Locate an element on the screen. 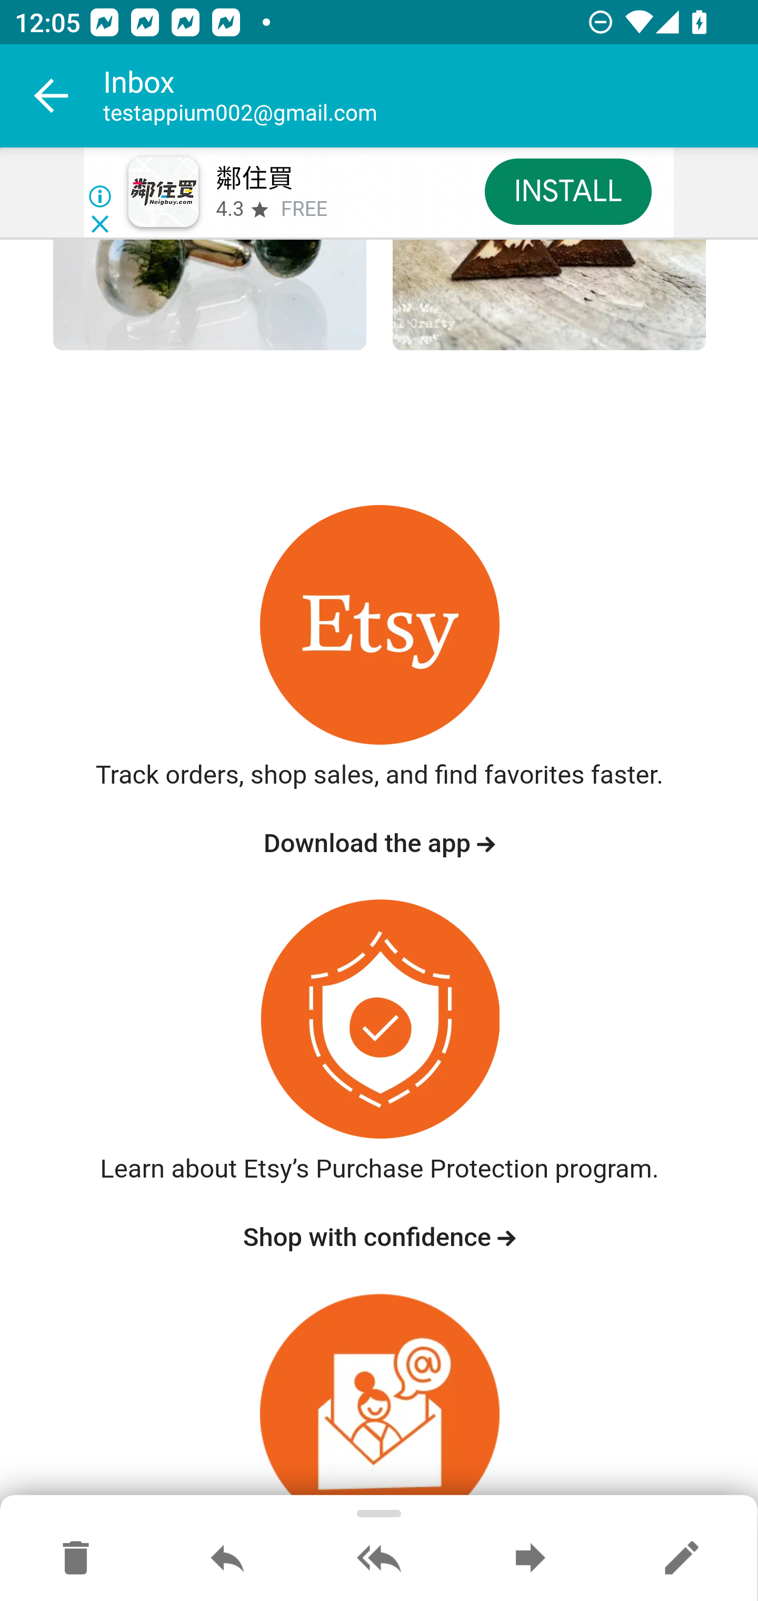 This screenshot has height=1601, width=758. Reply as new is located at coordinates (681, 1559).